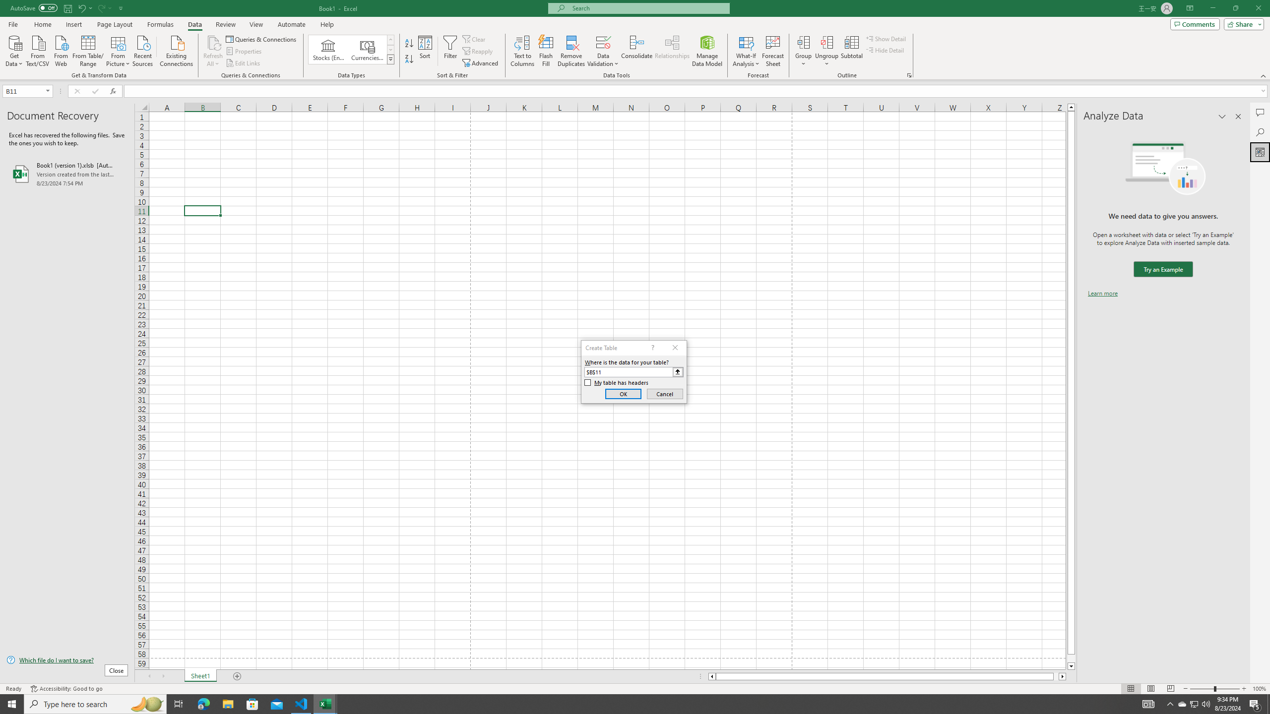  I want to click on Data Types, so click(391, 59).